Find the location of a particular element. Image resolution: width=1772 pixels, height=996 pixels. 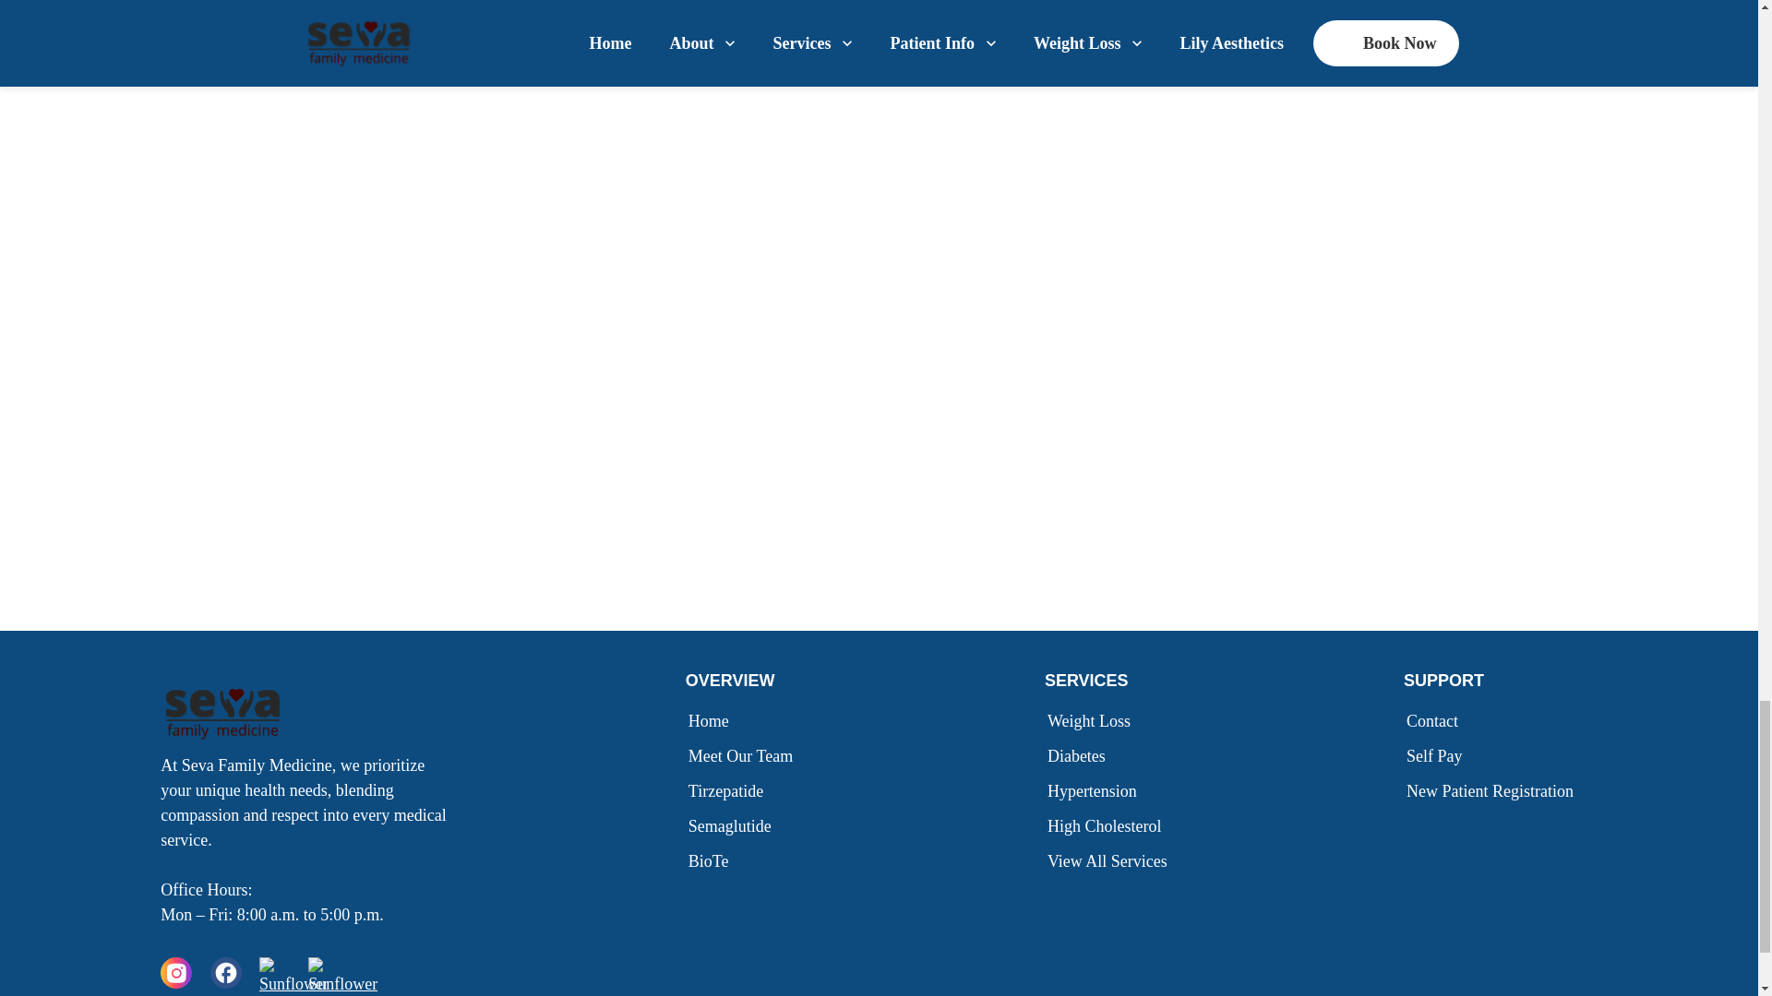

High Cholesterol is located at coordinates (1107, 826).